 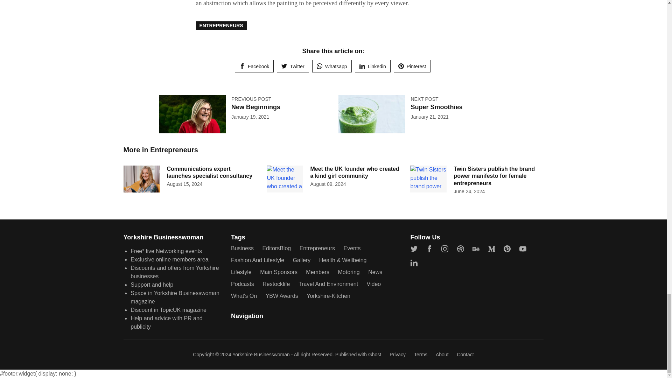 I want to click on 19 January, 2021, so click(x=250, y=117).